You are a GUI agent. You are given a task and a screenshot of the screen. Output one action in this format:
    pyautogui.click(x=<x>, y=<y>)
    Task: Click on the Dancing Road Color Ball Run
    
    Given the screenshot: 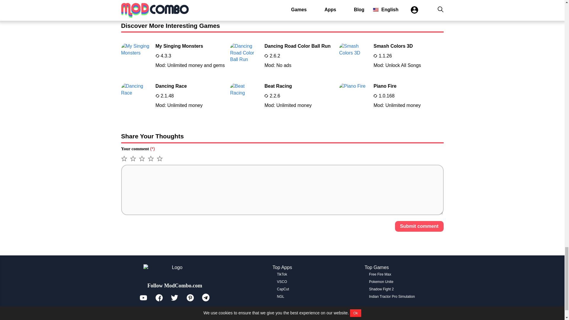 What is the action you would take?
    pyautogui.click(x=175, y=312)
    